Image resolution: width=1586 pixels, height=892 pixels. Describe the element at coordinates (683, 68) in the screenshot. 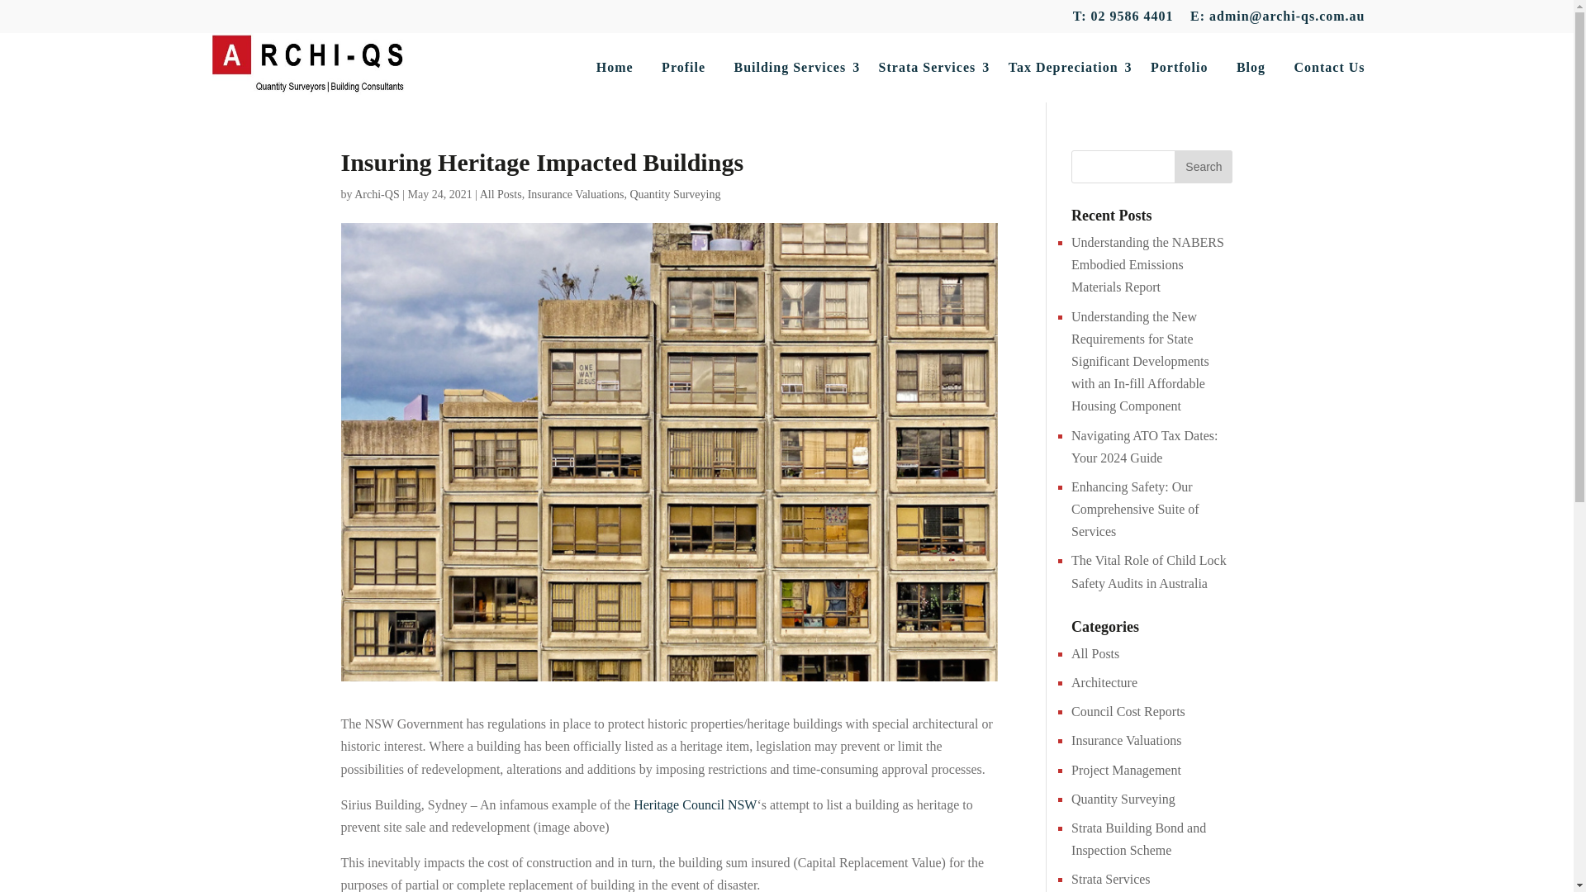

I see `Profile` at that location.